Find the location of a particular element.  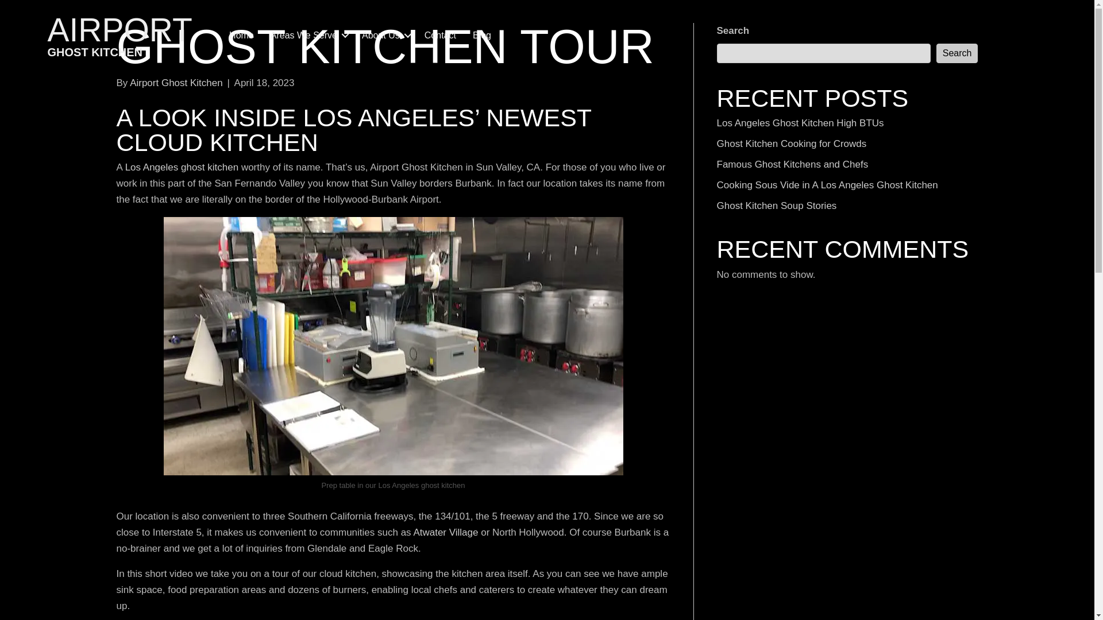

Contact is located at coordinates (440, 36).